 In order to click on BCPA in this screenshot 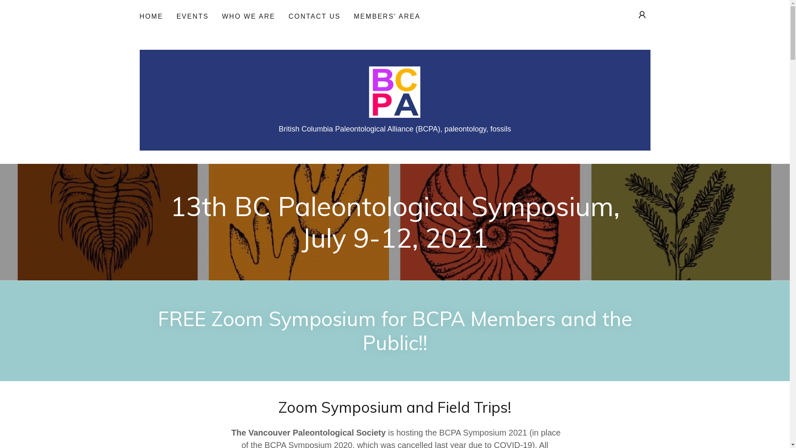, I will do `click(395, 92)`.